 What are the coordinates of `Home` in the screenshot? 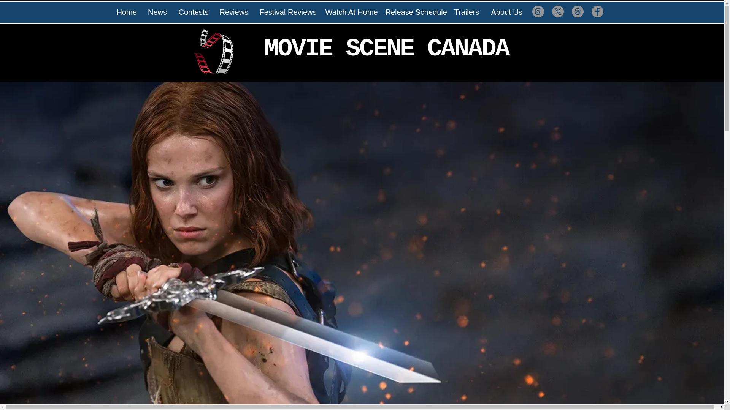 It's located at (126, 12).